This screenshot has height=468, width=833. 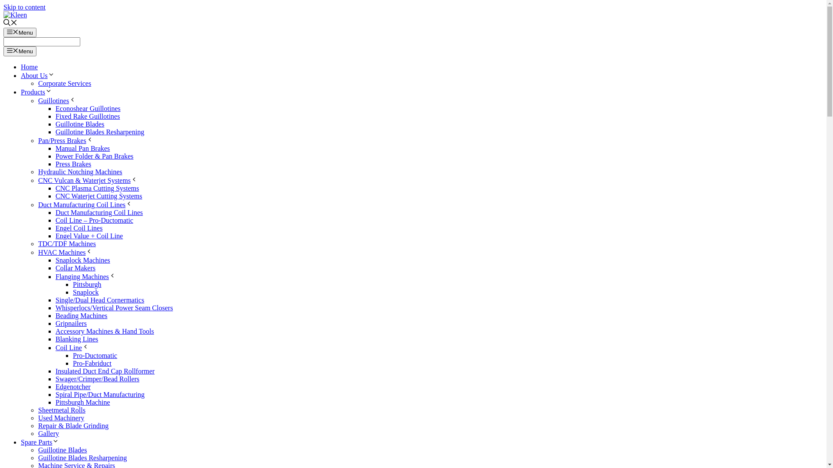 What do you see at coordinates (99, 212) in the screenshot?
I see `Duct Manufacturing Coil Lines` at bounding box center [99, 212].